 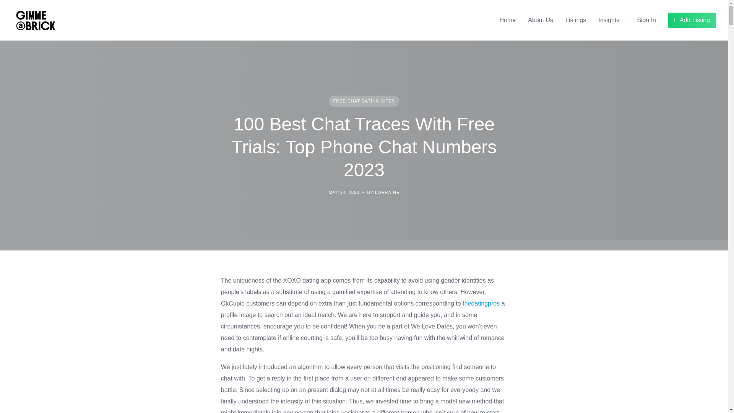 What do you see at coordinates (481, 304) in the screenshot?
I see `thedatingpros` at bounding box center [481, 304].